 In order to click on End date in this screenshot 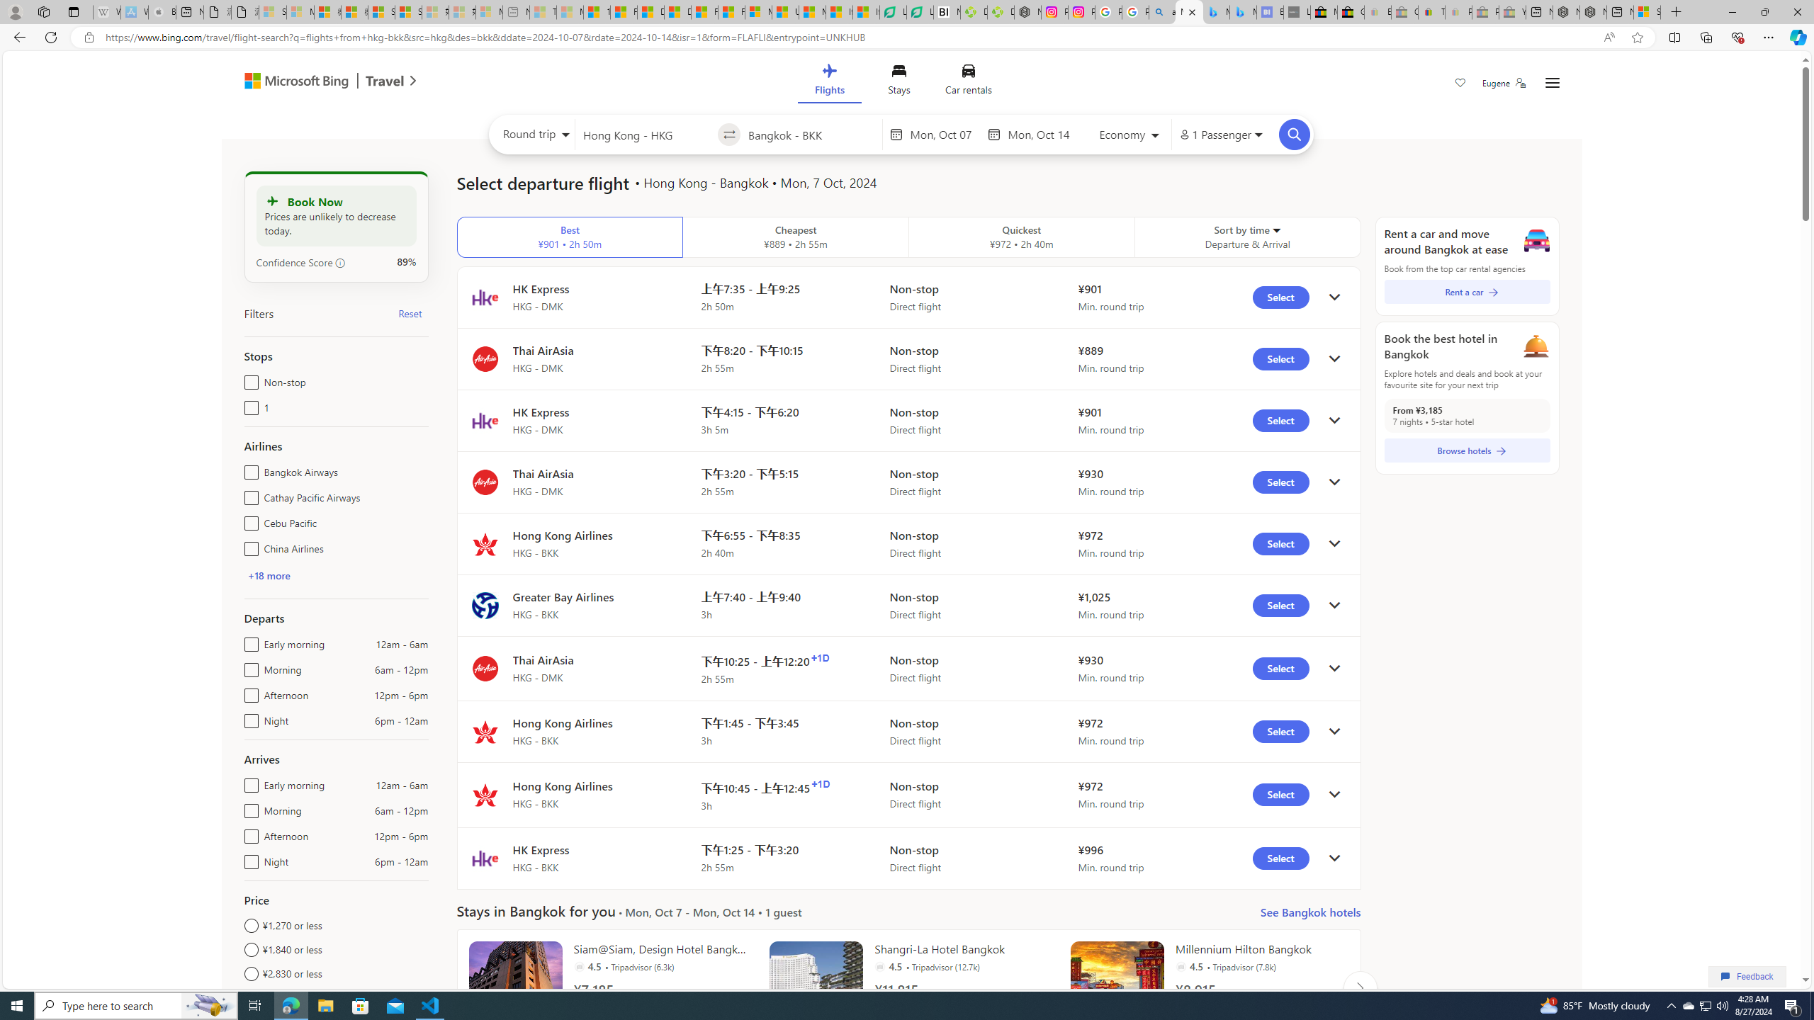, I will do `click(1042, 135)`.